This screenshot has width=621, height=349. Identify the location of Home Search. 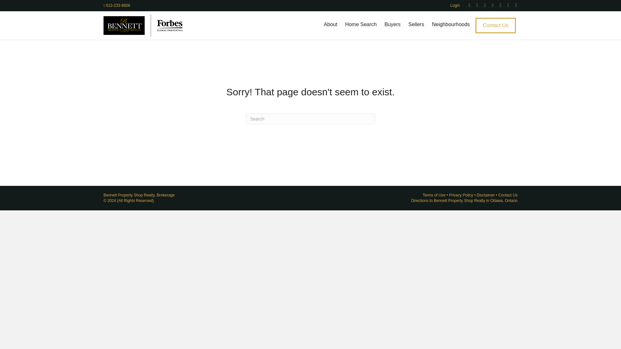
(361, 24).